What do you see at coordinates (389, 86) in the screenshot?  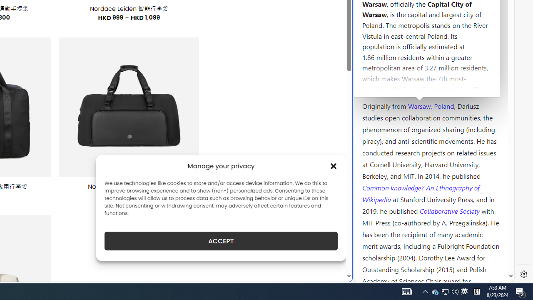 I see `Harvard University` at bounding box center [389, 86].